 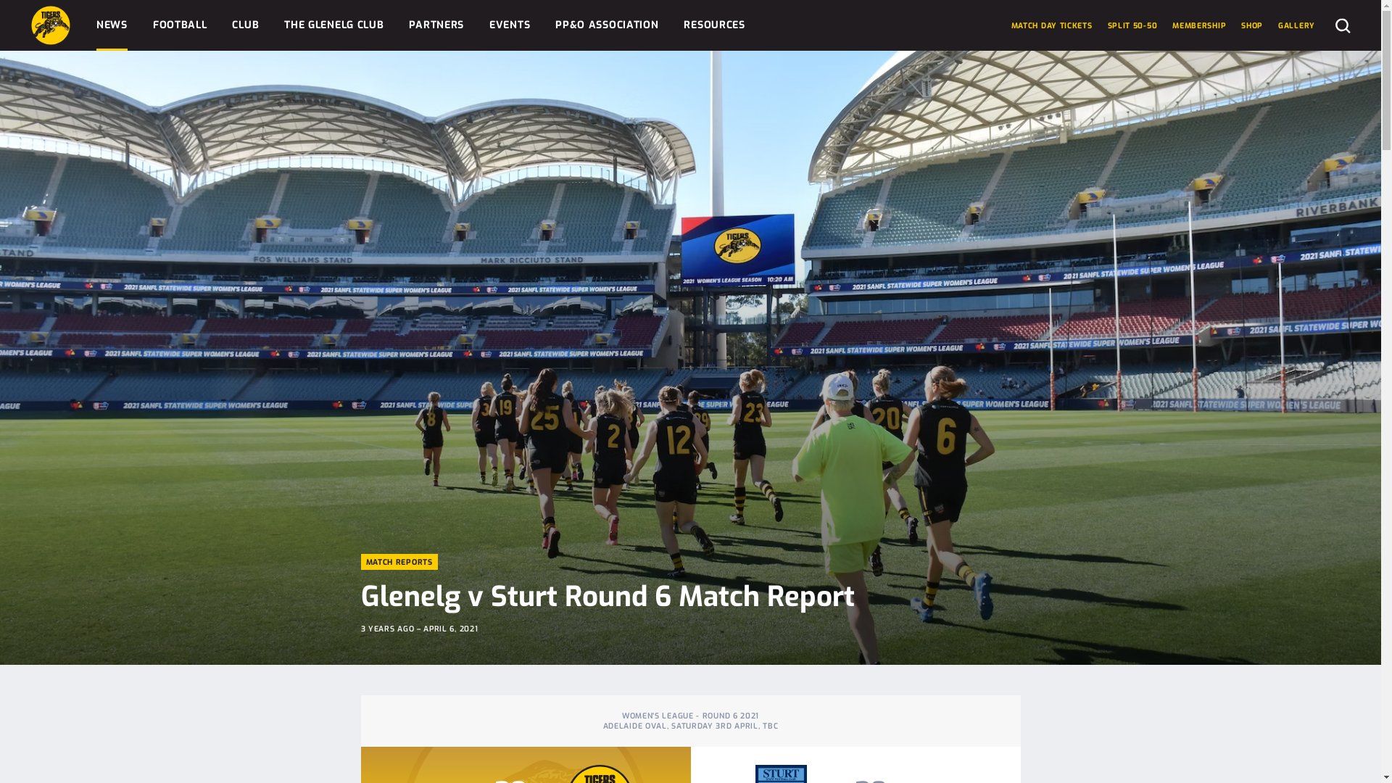 What do you see at coordinates (714, 25) in the screenshot?
I see `RESOURCES` at bounding box center [714, 25].